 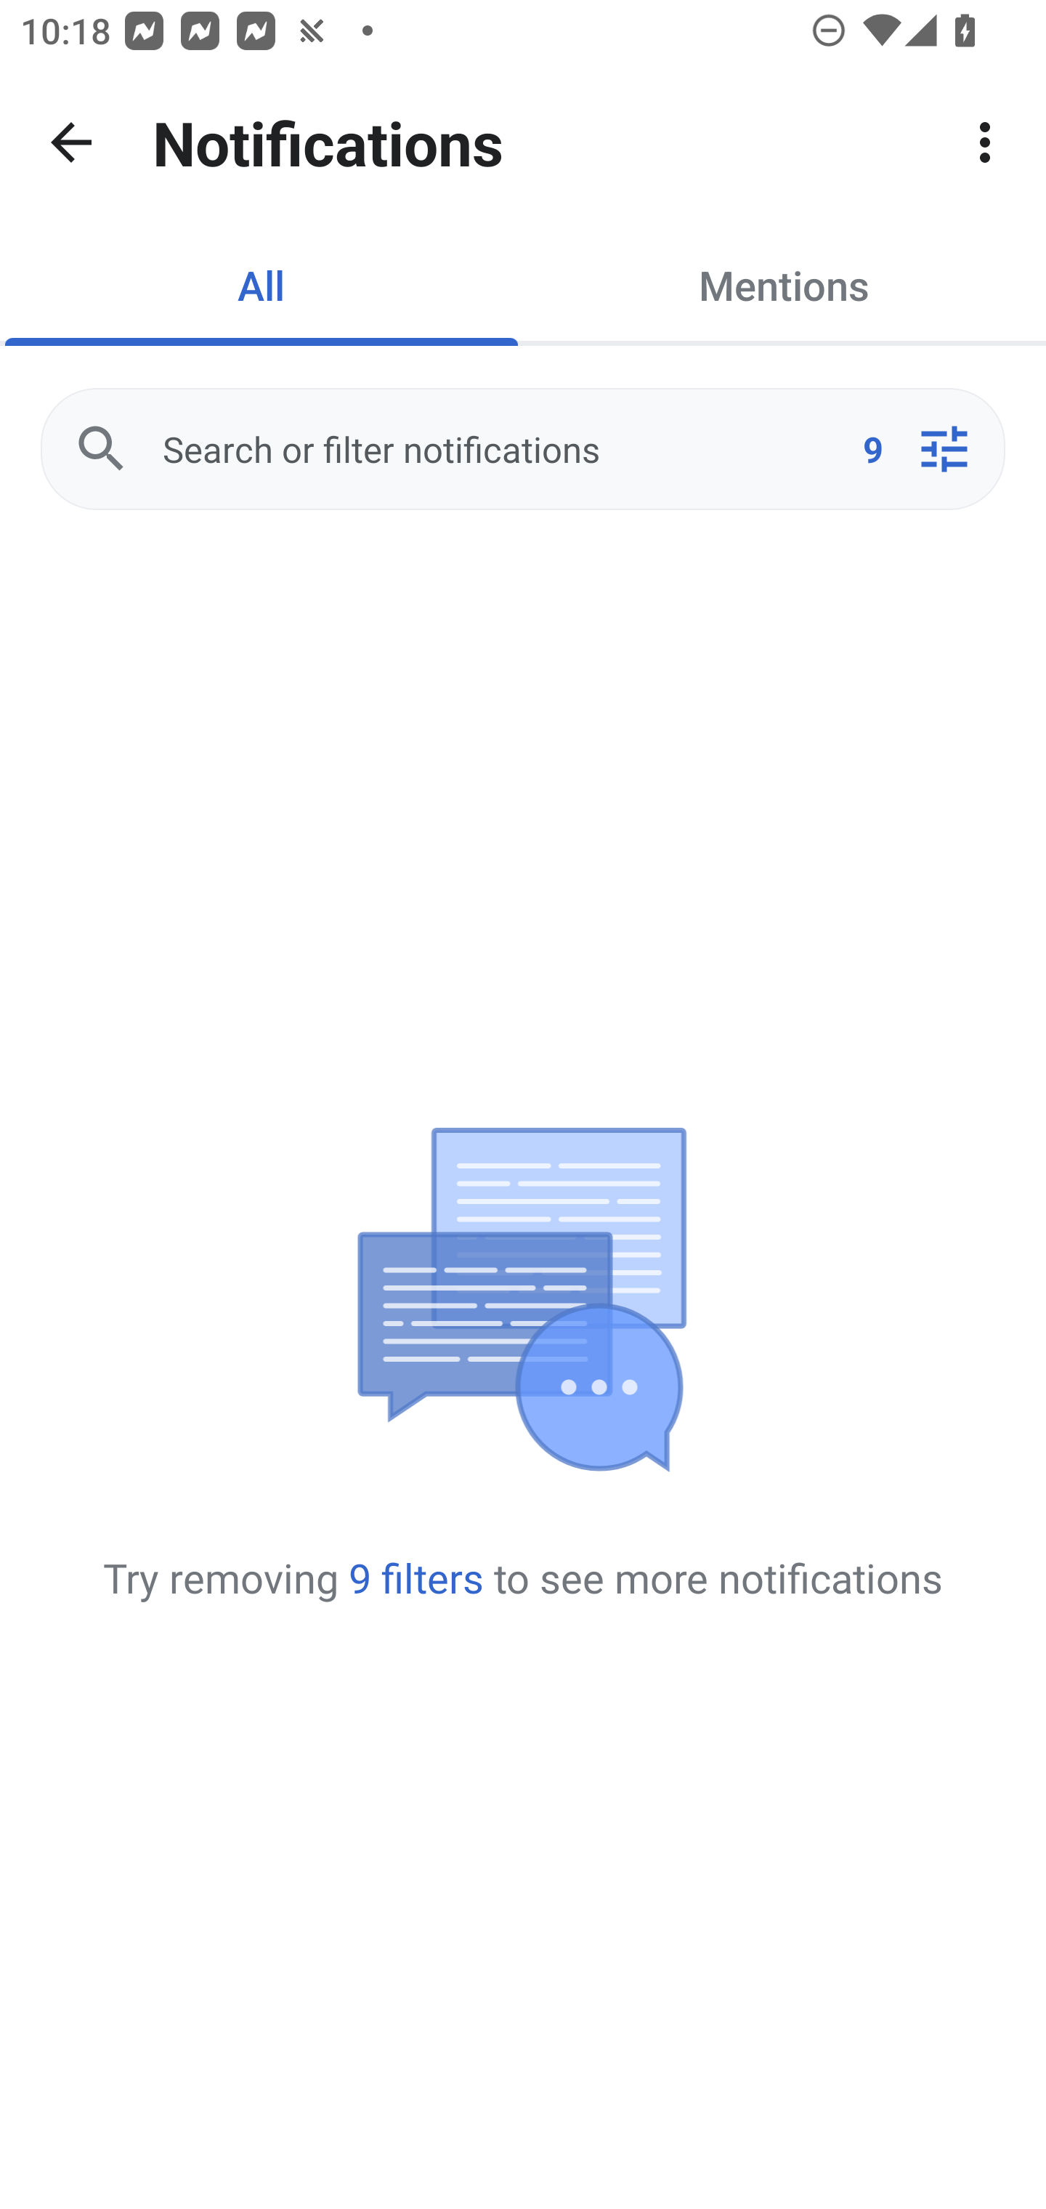 What do you see at coordinates (944, 449) in the screenshot?
I see `Notification filter` at bounding box center [944, 449].